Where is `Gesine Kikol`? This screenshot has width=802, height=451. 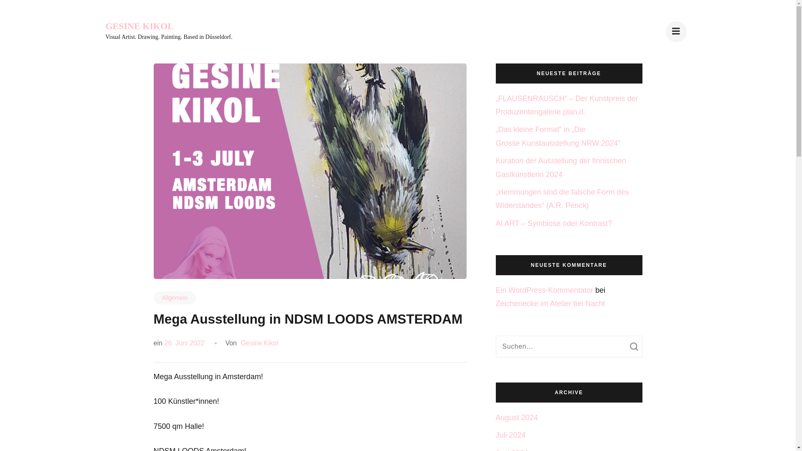 Gesine Kikol is located at coordinates (258, 343).